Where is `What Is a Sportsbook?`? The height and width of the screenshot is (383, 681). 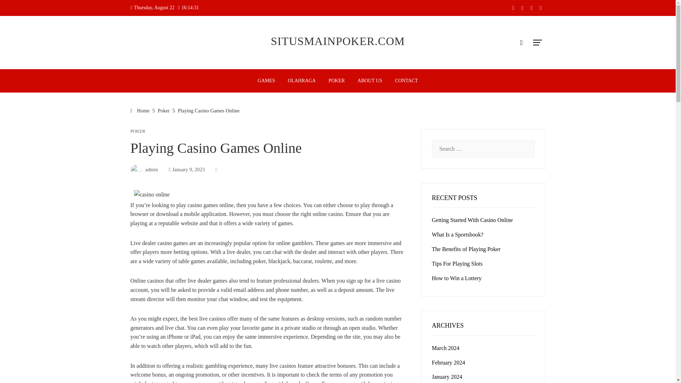 What Is a Sportsbook? is located at coordinates (458, 234).